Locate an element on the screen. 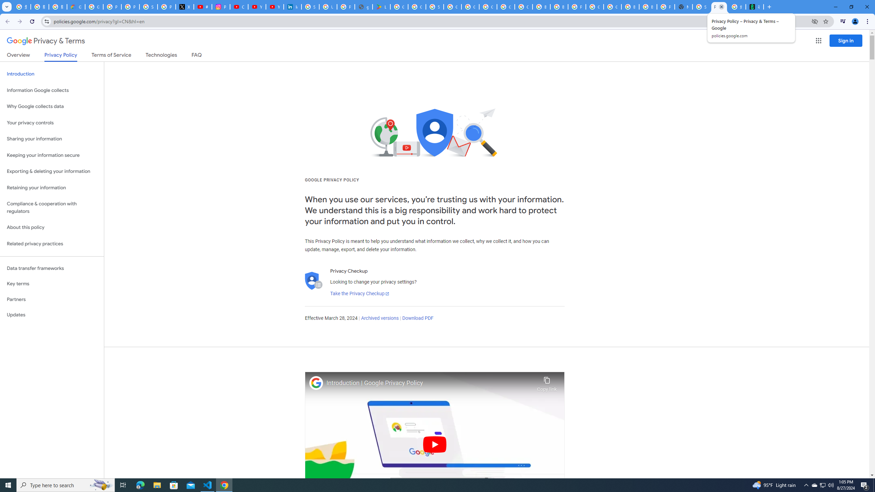  #nbabasketballhighlights - YouTube is located at coordinates (203, 7).